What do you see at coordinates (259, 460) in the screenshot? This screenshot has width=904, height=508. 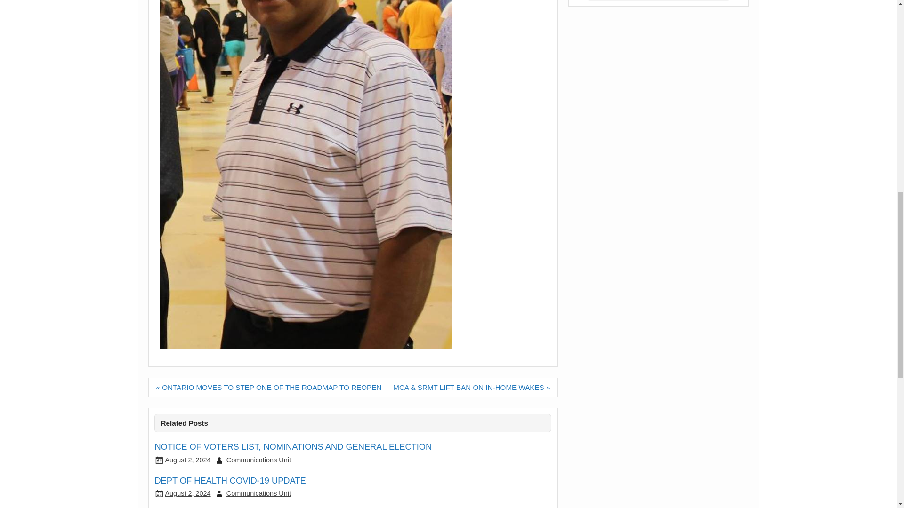 I see `View all posts by Communications Unit` at bounding box center [259, 460].